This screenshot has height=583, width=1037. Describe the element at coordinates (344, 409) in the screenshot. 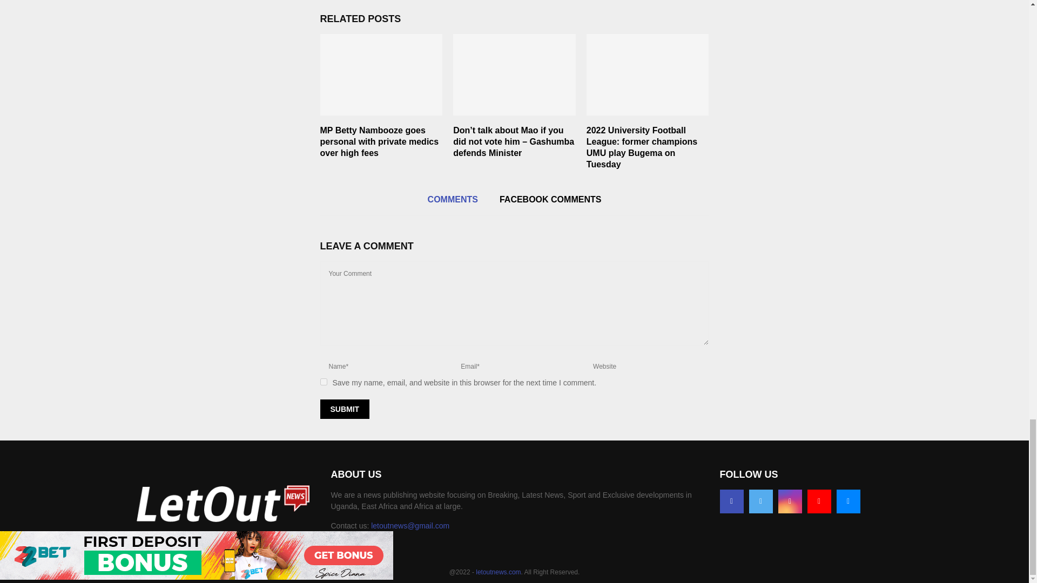

I see `Submit` at that location.